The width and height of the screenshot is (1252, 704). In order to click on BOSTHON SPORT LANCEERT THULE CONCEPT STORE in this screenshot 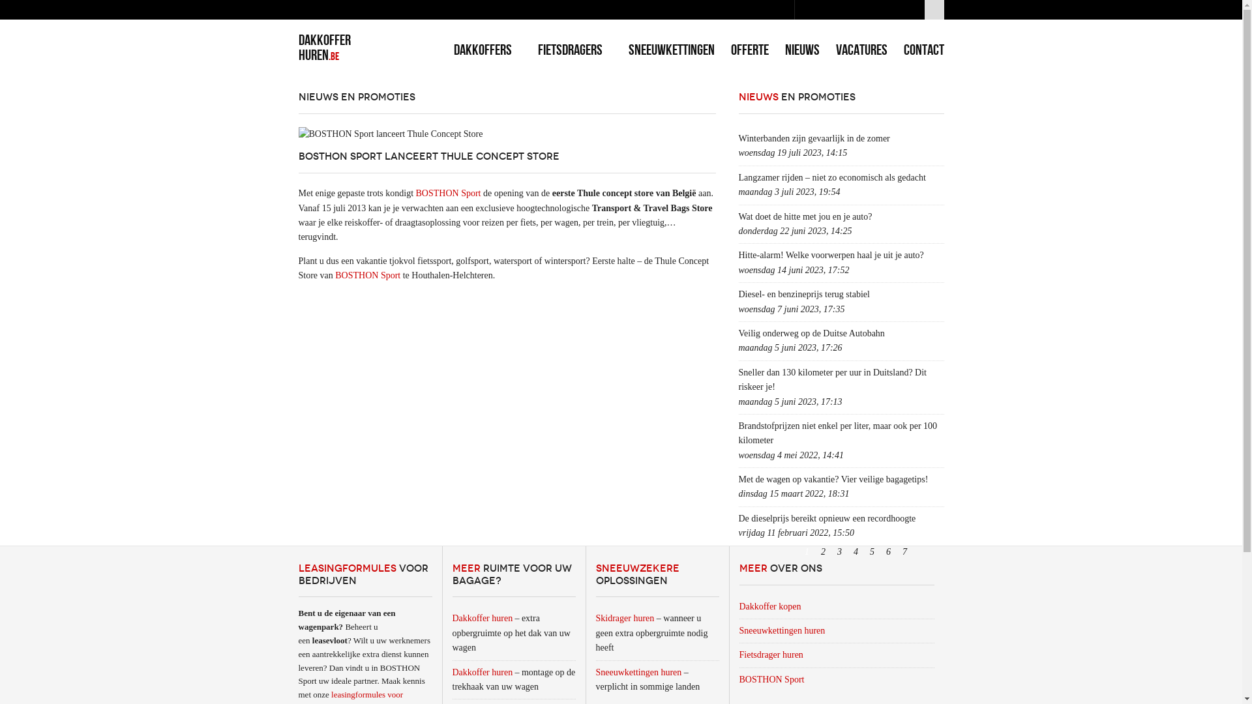, I will do `click(429, 156)`.